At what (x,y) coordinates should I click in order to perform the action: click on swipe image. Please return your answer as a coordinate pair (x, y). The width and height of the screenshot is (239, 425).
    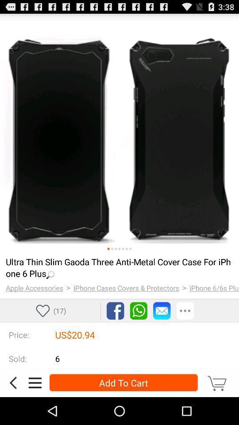
    Looking at the image, I should click on (112, 249).